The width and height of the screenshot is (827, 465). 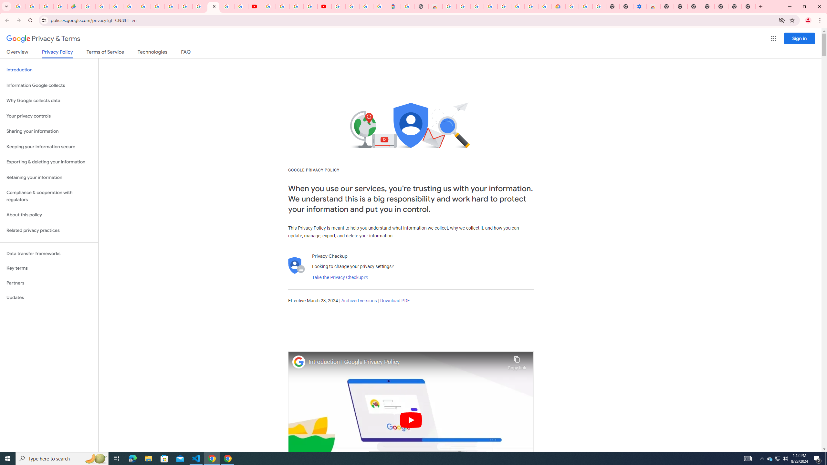 What do you see at coordinates (477, 6) in the screenshot?
I see `Sign in - Google Accounts` at bounding box center [477, 6].